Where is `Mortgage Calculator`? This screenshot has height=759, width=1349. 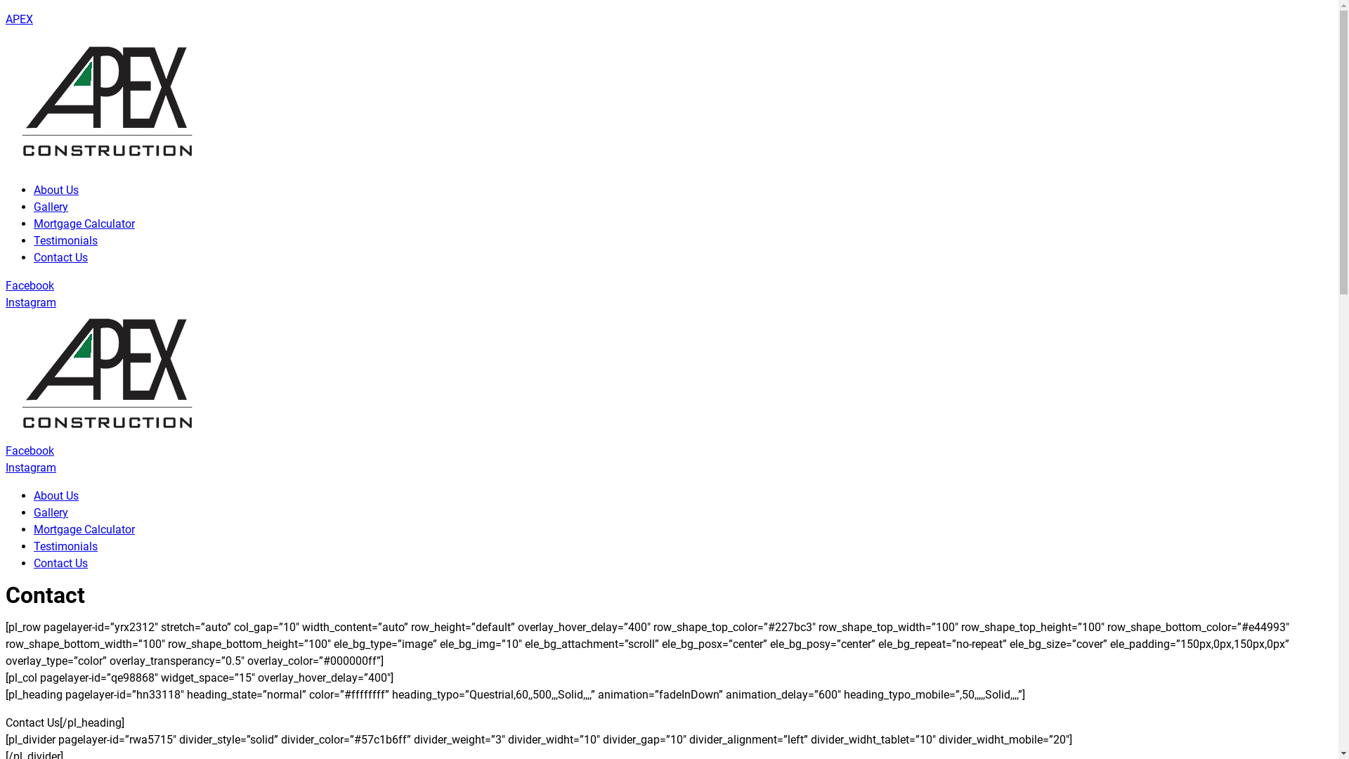
Mortgage Calculator is located at coordinates (84, 530).